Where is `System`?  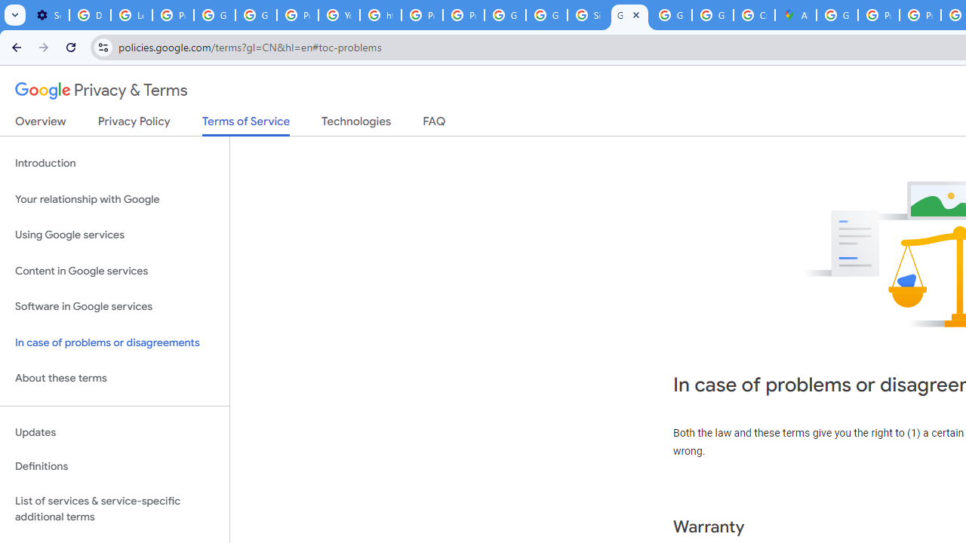 System is located at coordinates (8, 8).